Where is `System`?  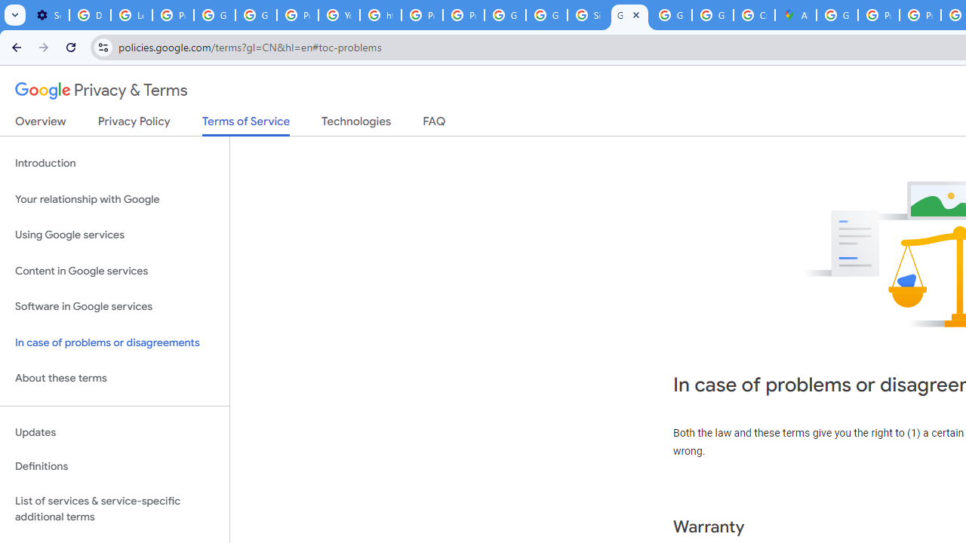 System is located at coordinates (8, 8).